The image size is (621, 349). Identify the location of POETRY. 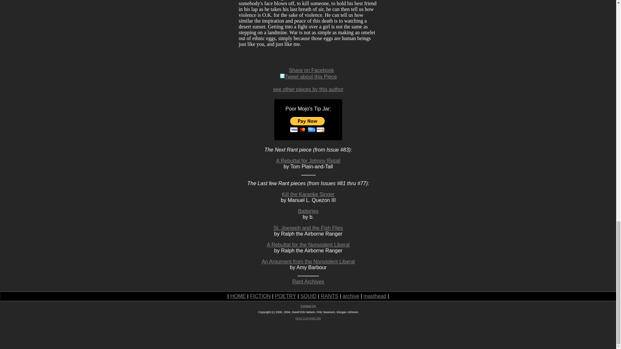
(285, 296).